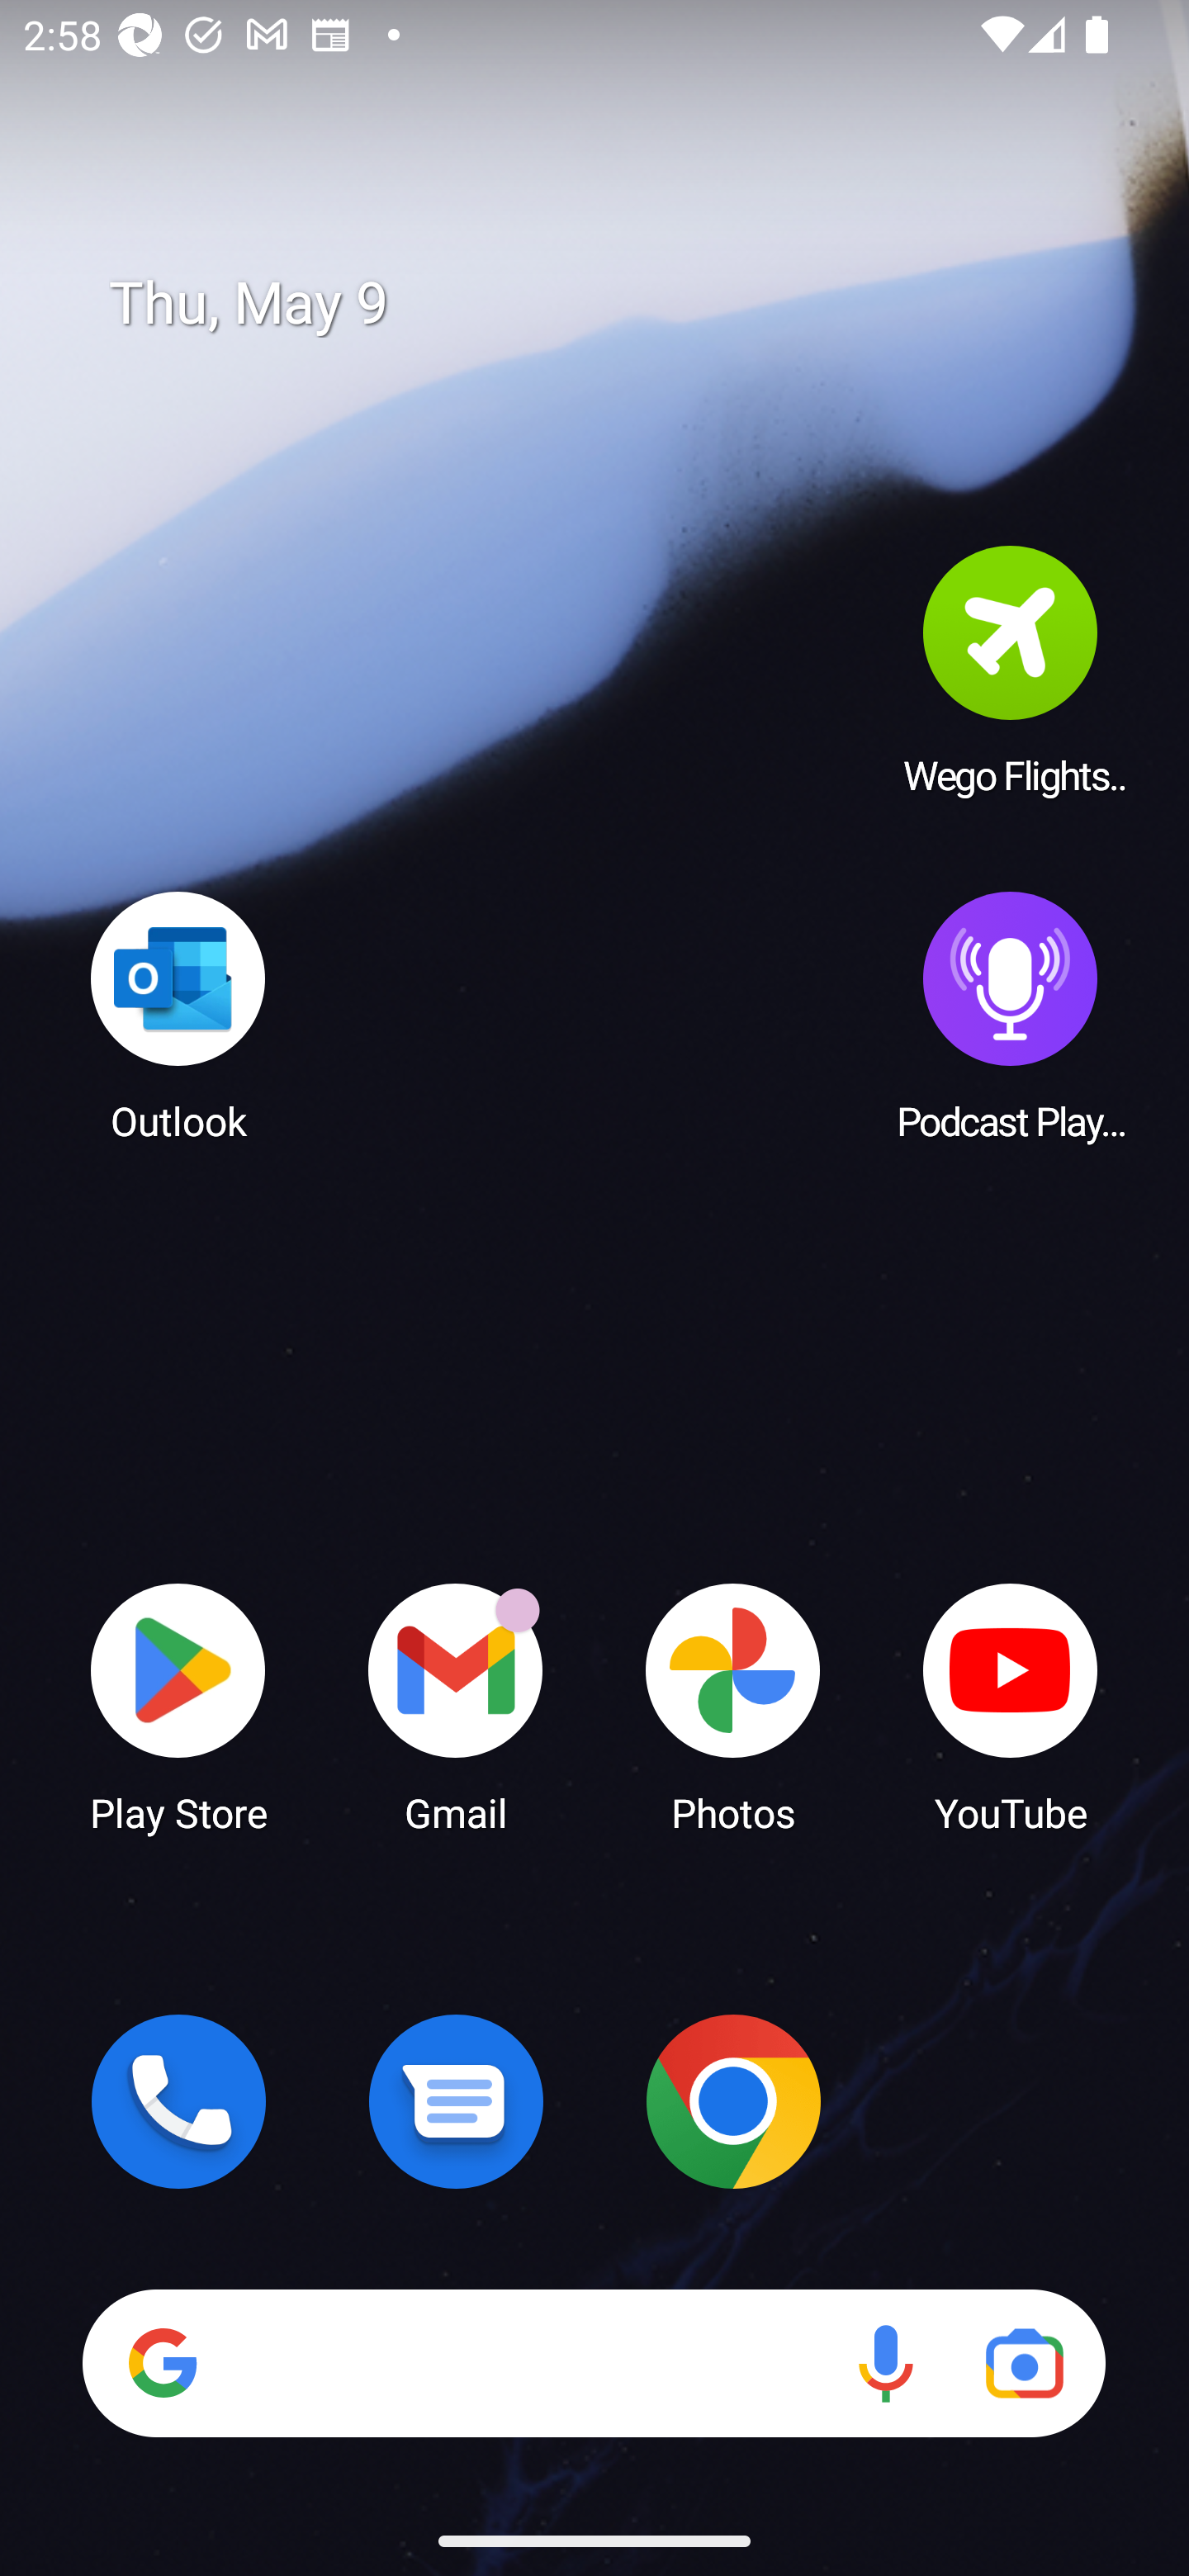  Describe the element at coordinates (178, 2101) in the screenshot. I see `Phone` at that location.